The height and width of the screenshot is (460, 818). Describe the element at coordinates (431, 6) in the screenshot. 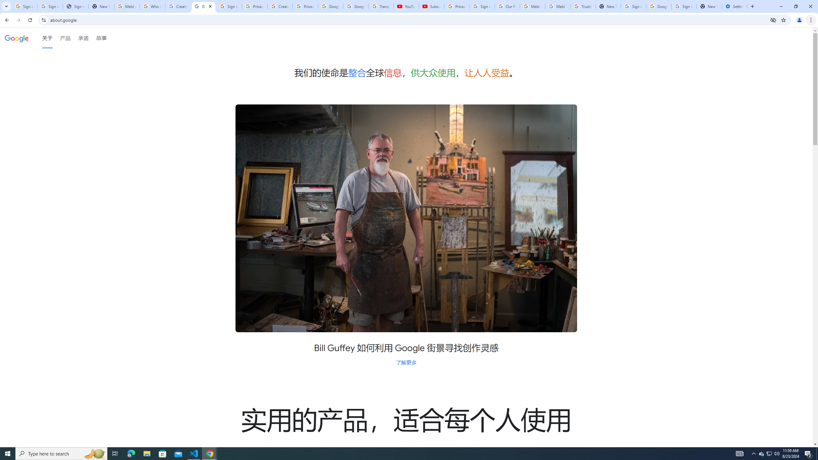

I see `Subscriptions - YouTube` at that location.